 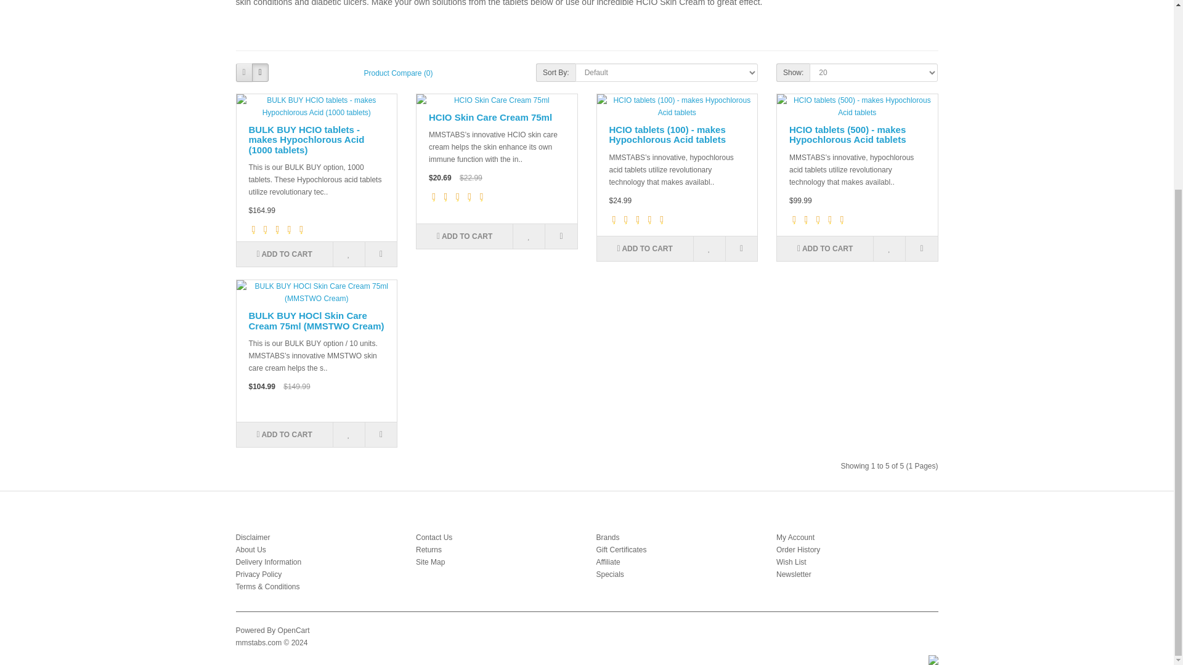 What do you see at coordinates (497, 100) in the screenshot?
I see `HCIO Skin Care Cream 75ml` at bounding box center [497, 100].